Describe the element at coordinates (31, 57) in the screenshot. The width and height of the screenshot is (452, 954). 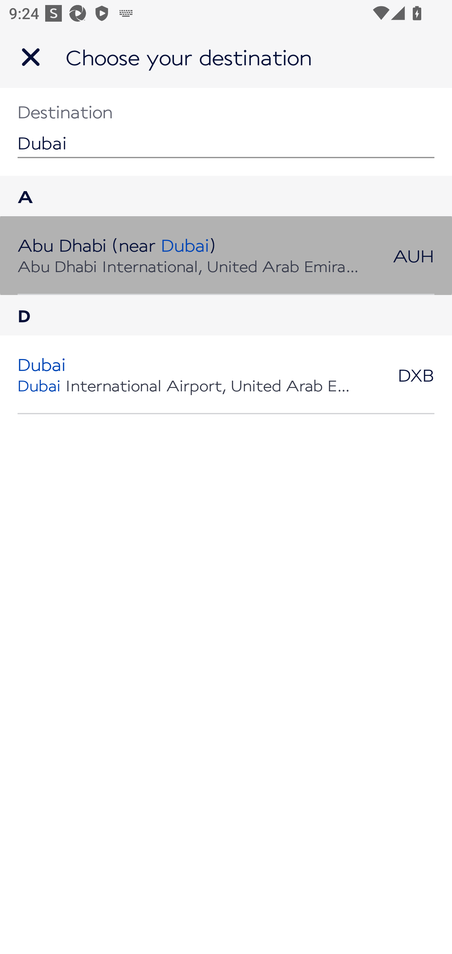
I see `Navigate up` at that location.